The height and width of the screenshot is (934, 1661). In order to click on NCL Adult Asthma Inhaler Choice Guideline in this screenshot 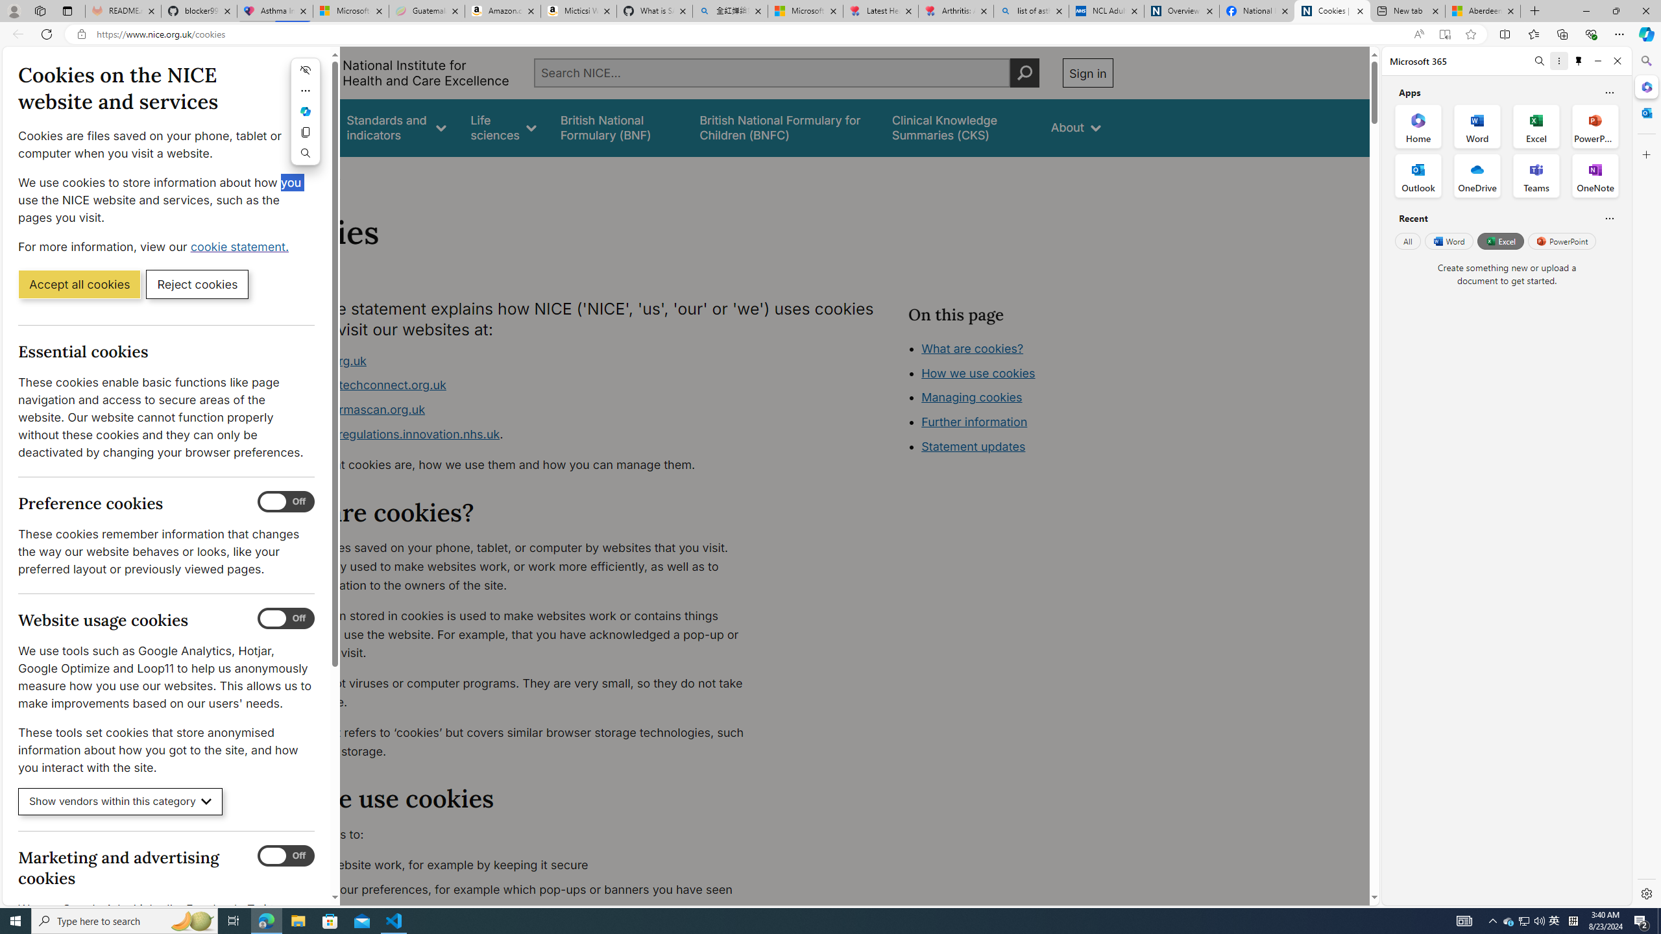, I will do `click(1106, 11)`.